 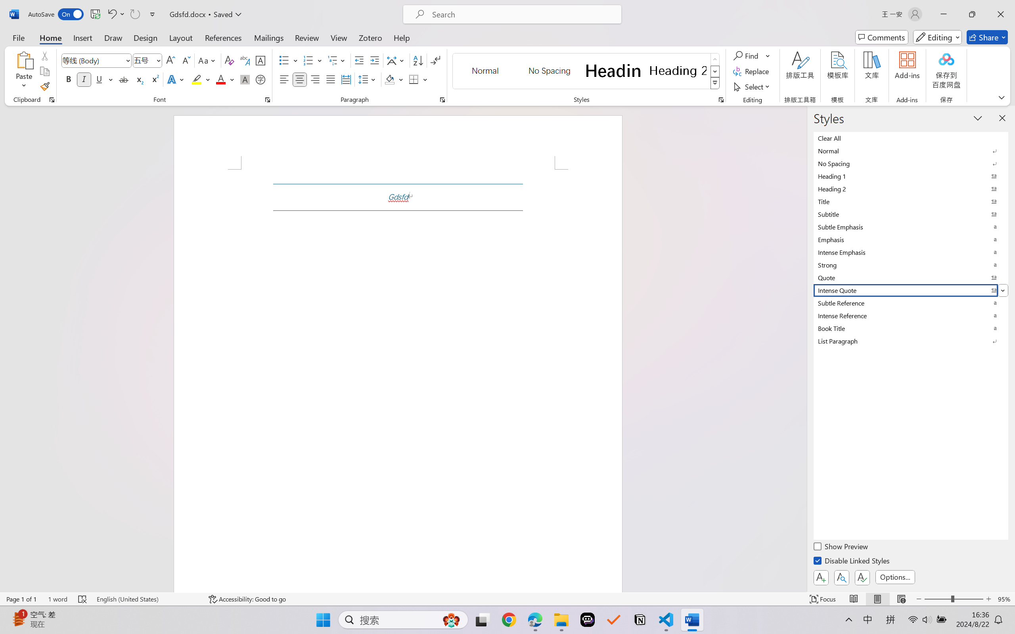 What do you see at coordinates (221, 79) in the screenshot?
I see `Font Color Red` at bounding box center [221, 79].